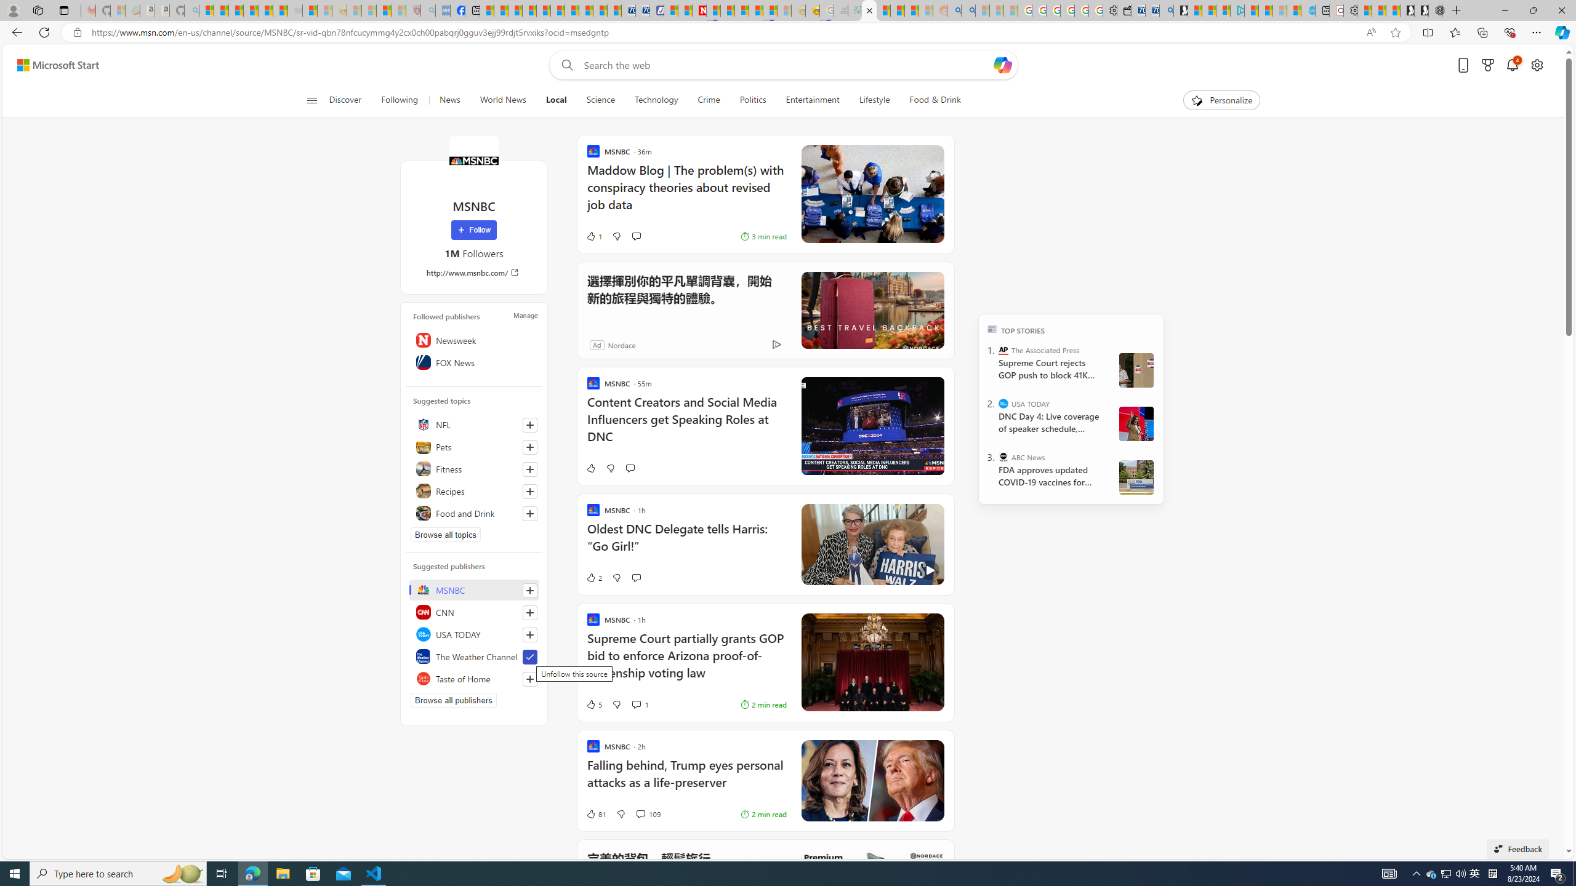  What do you see at coordinates (529, 513) in the screenshot?
I see `Follow this topic` at bounding box center [529, 513].